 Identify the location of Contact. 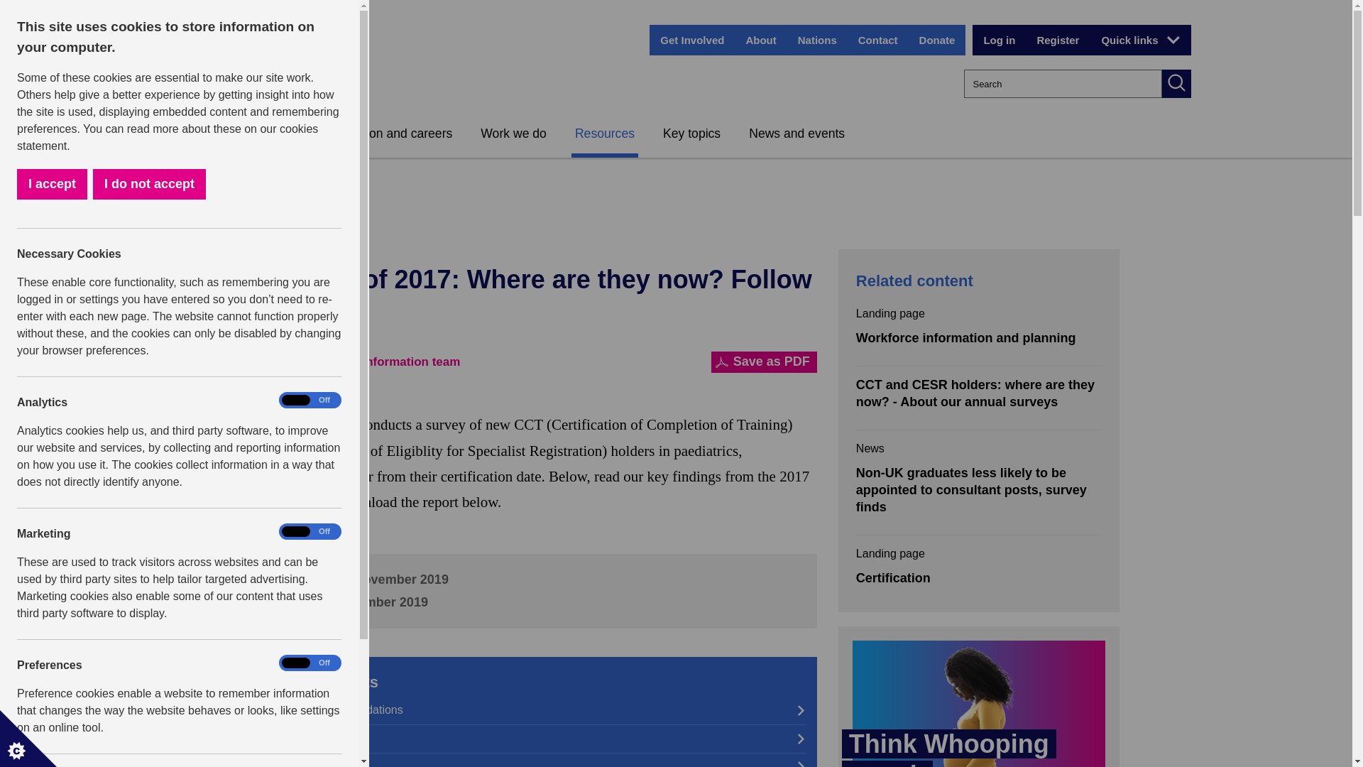
(878, 40).